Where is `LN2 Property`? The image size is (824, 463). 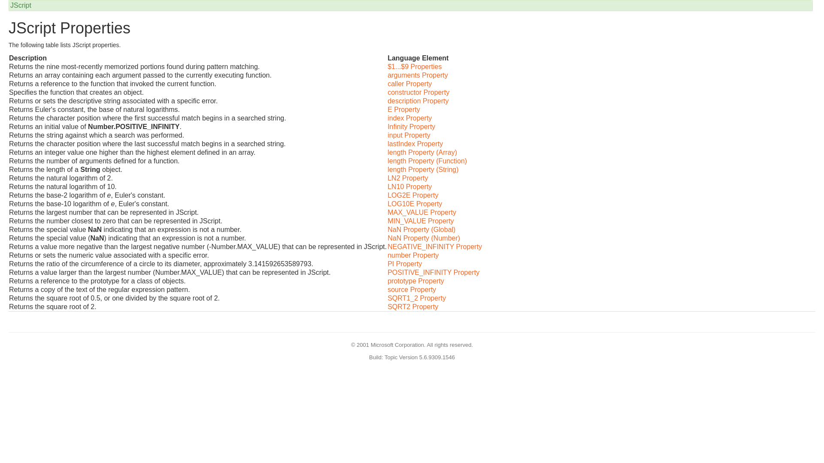 LN2 Property is located at coordinates (407, 178).